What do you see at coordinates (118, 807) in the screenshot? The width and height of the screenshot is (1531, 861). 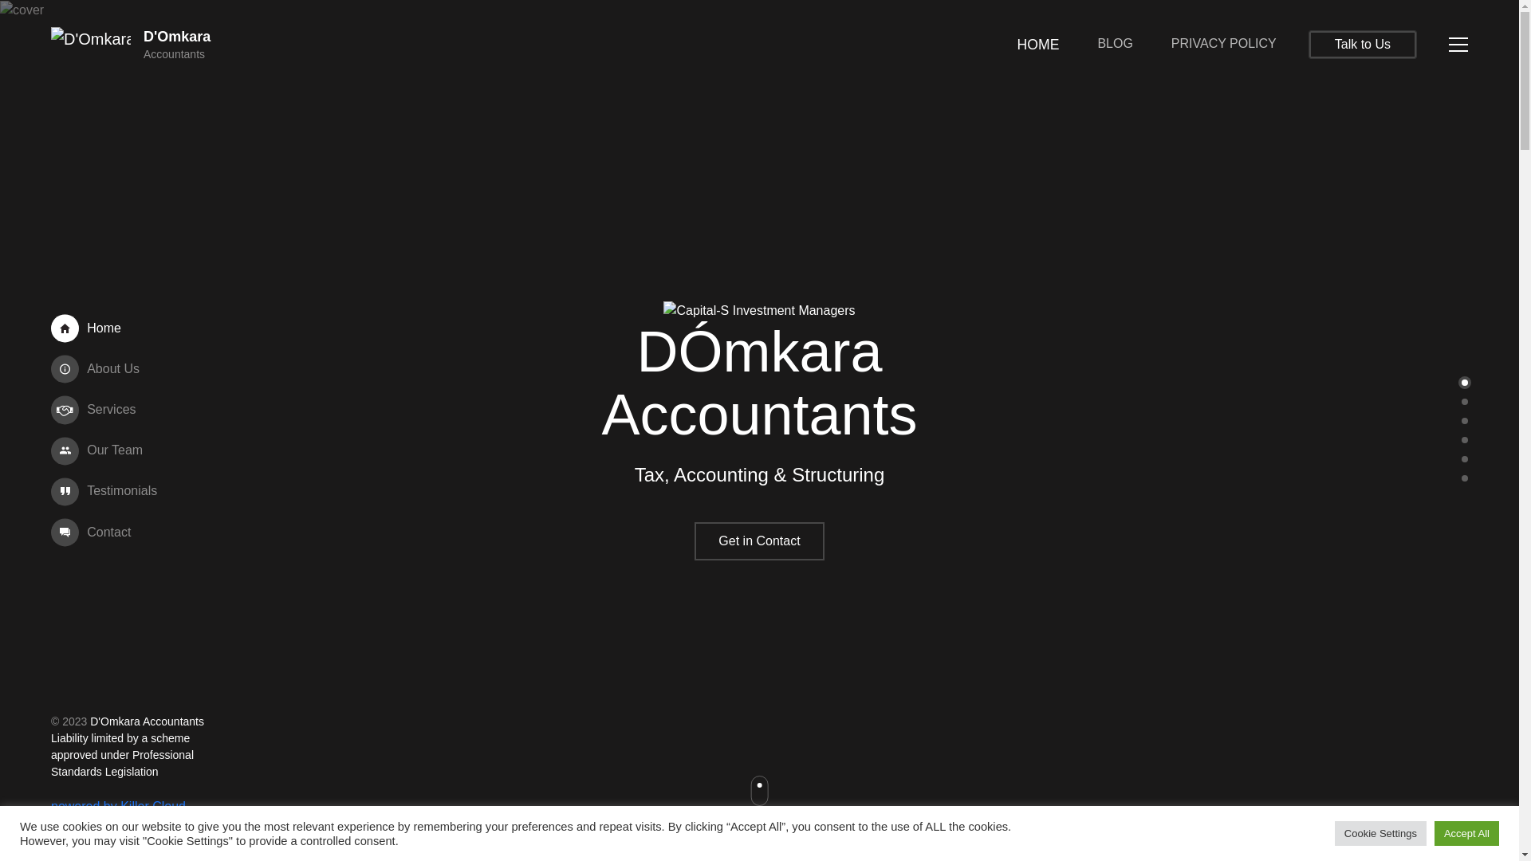 I see `powered by Killer Cloud` at bounding box center [118, 807].